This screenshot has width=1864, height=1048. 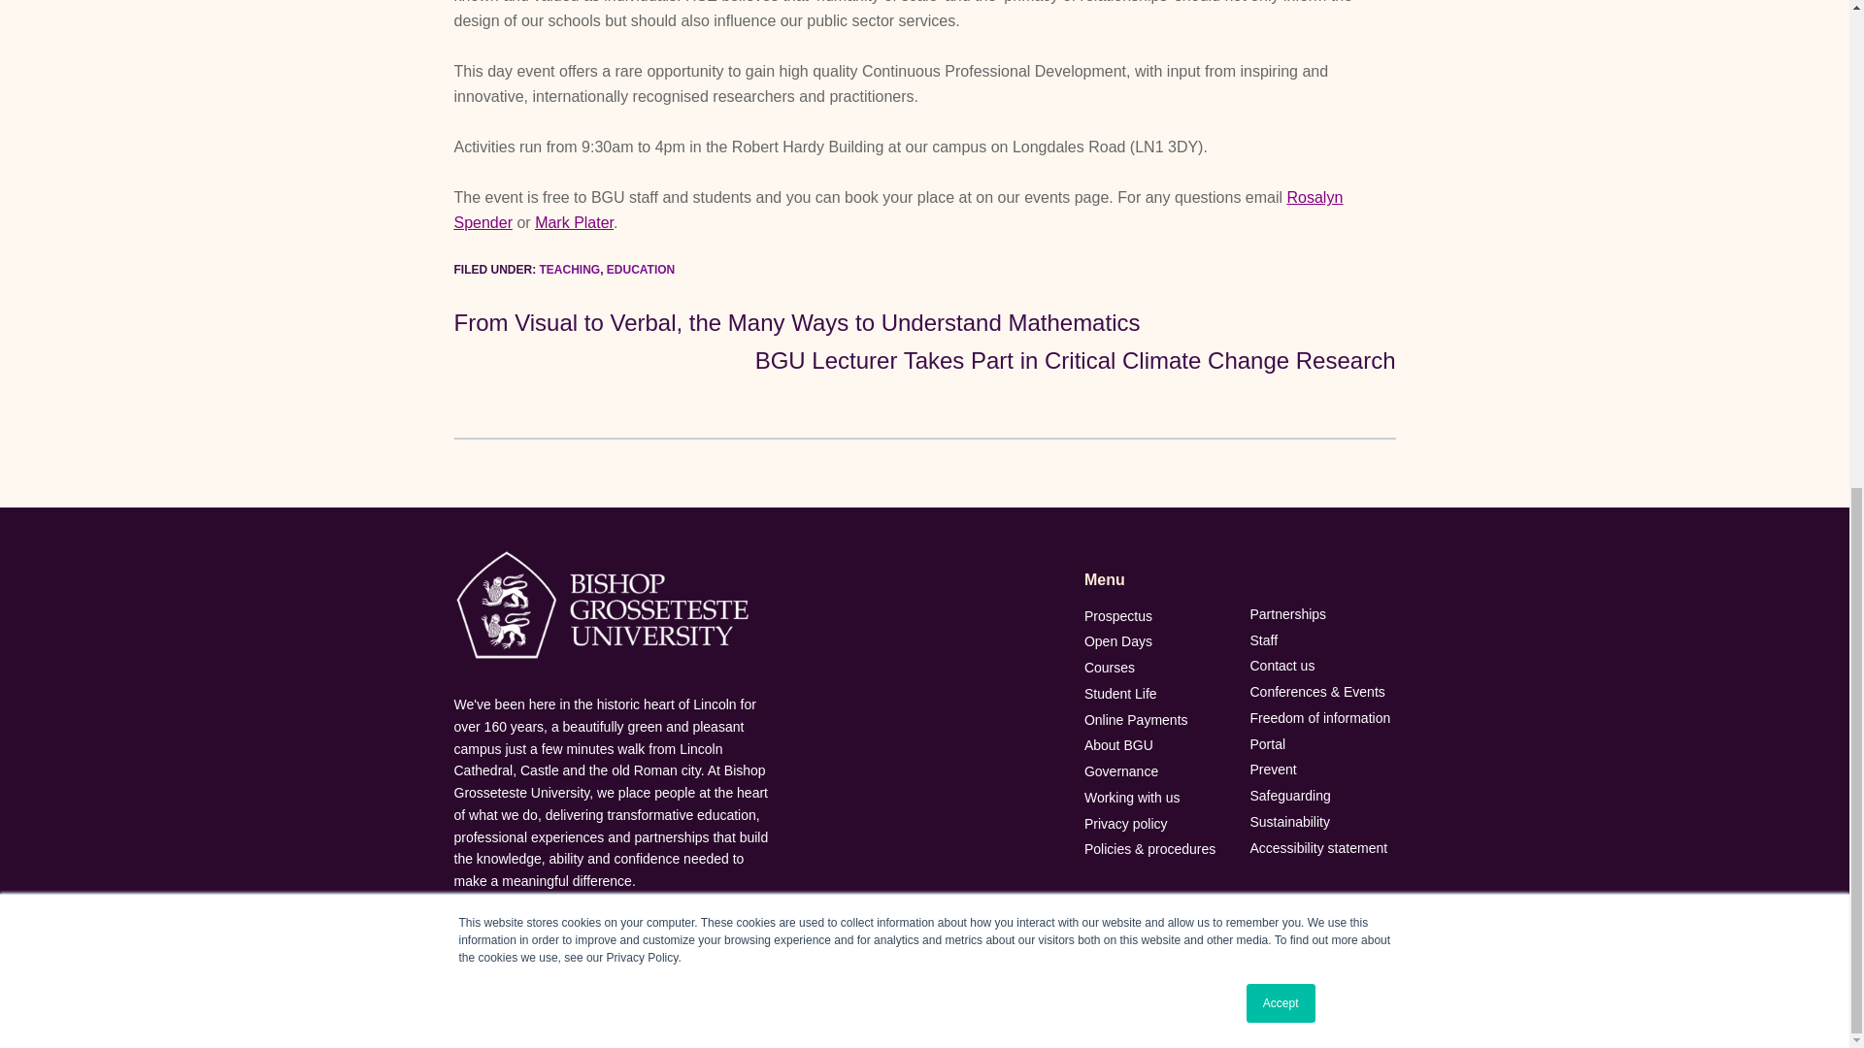 I want to click on Rosalyn Spender, so click(x=899, y=210).